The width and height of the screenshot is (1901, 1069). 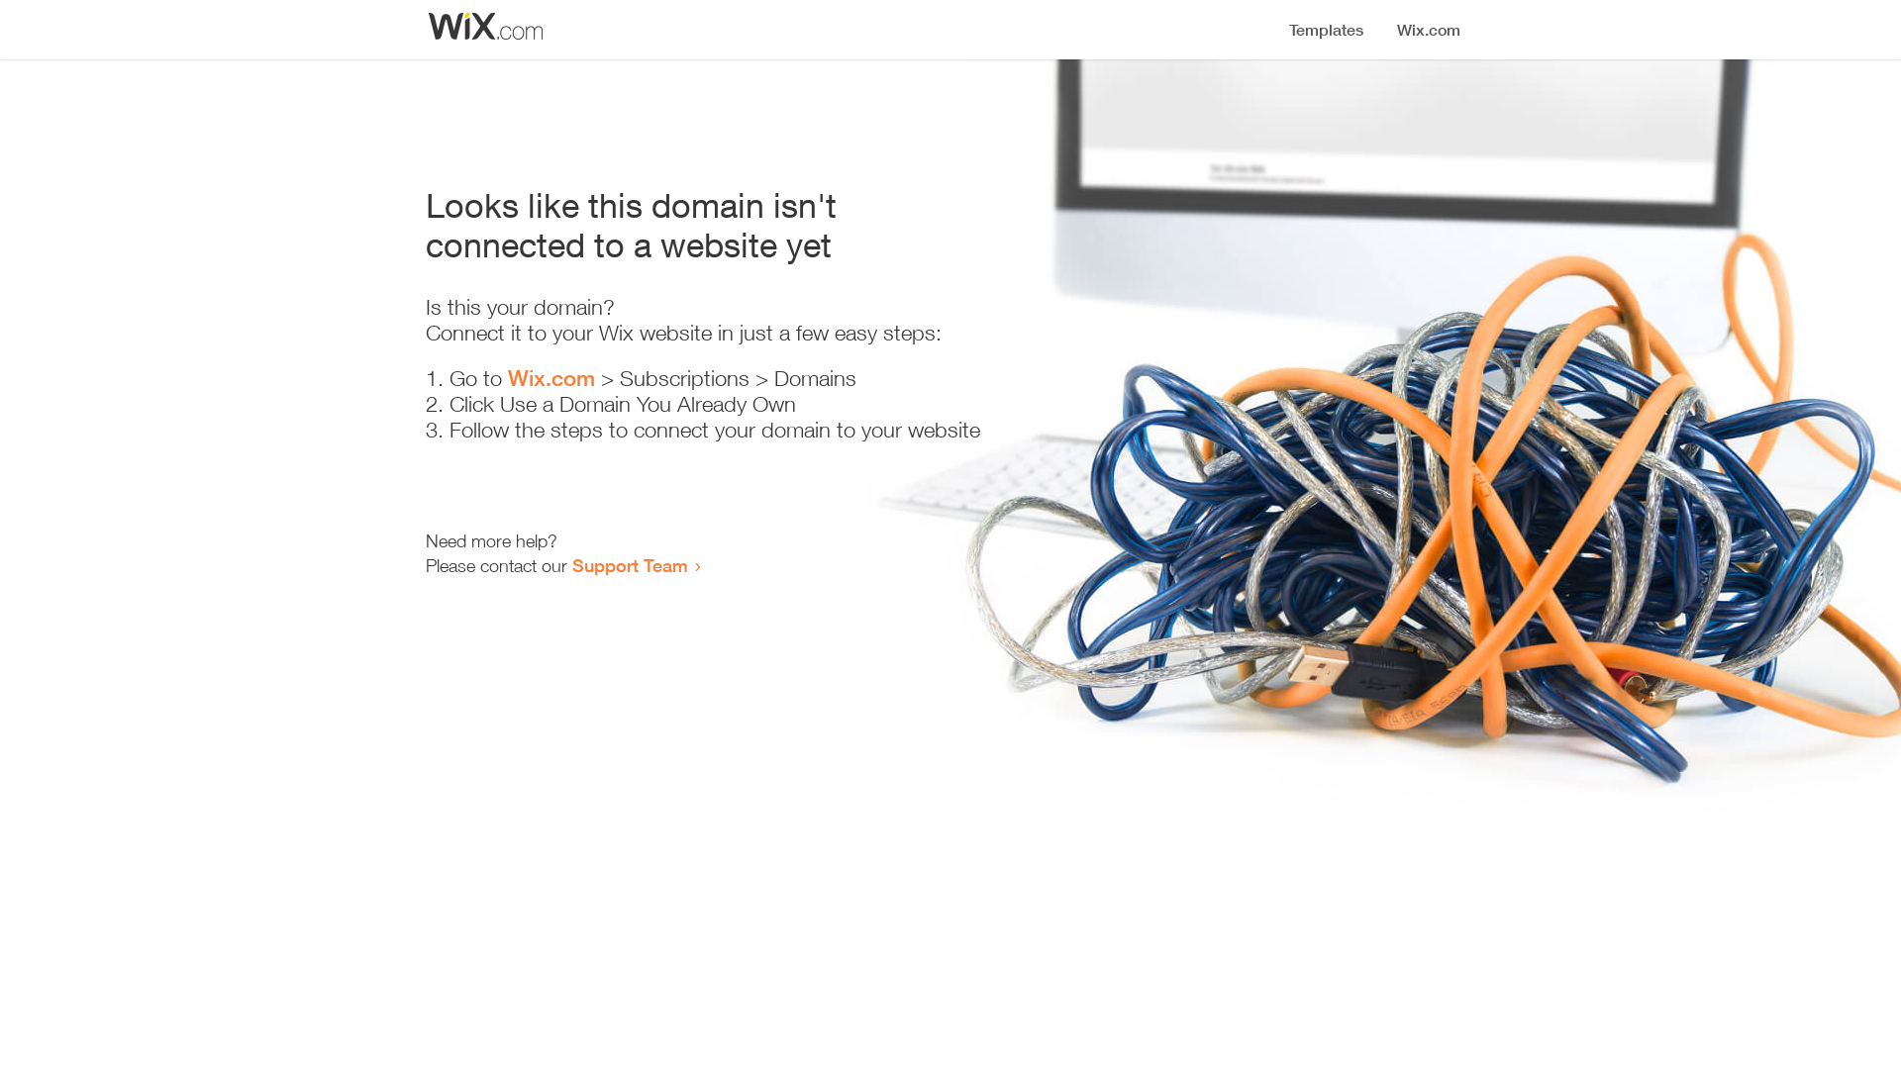 I want to click on Support Team, so click(x=630, y=565).